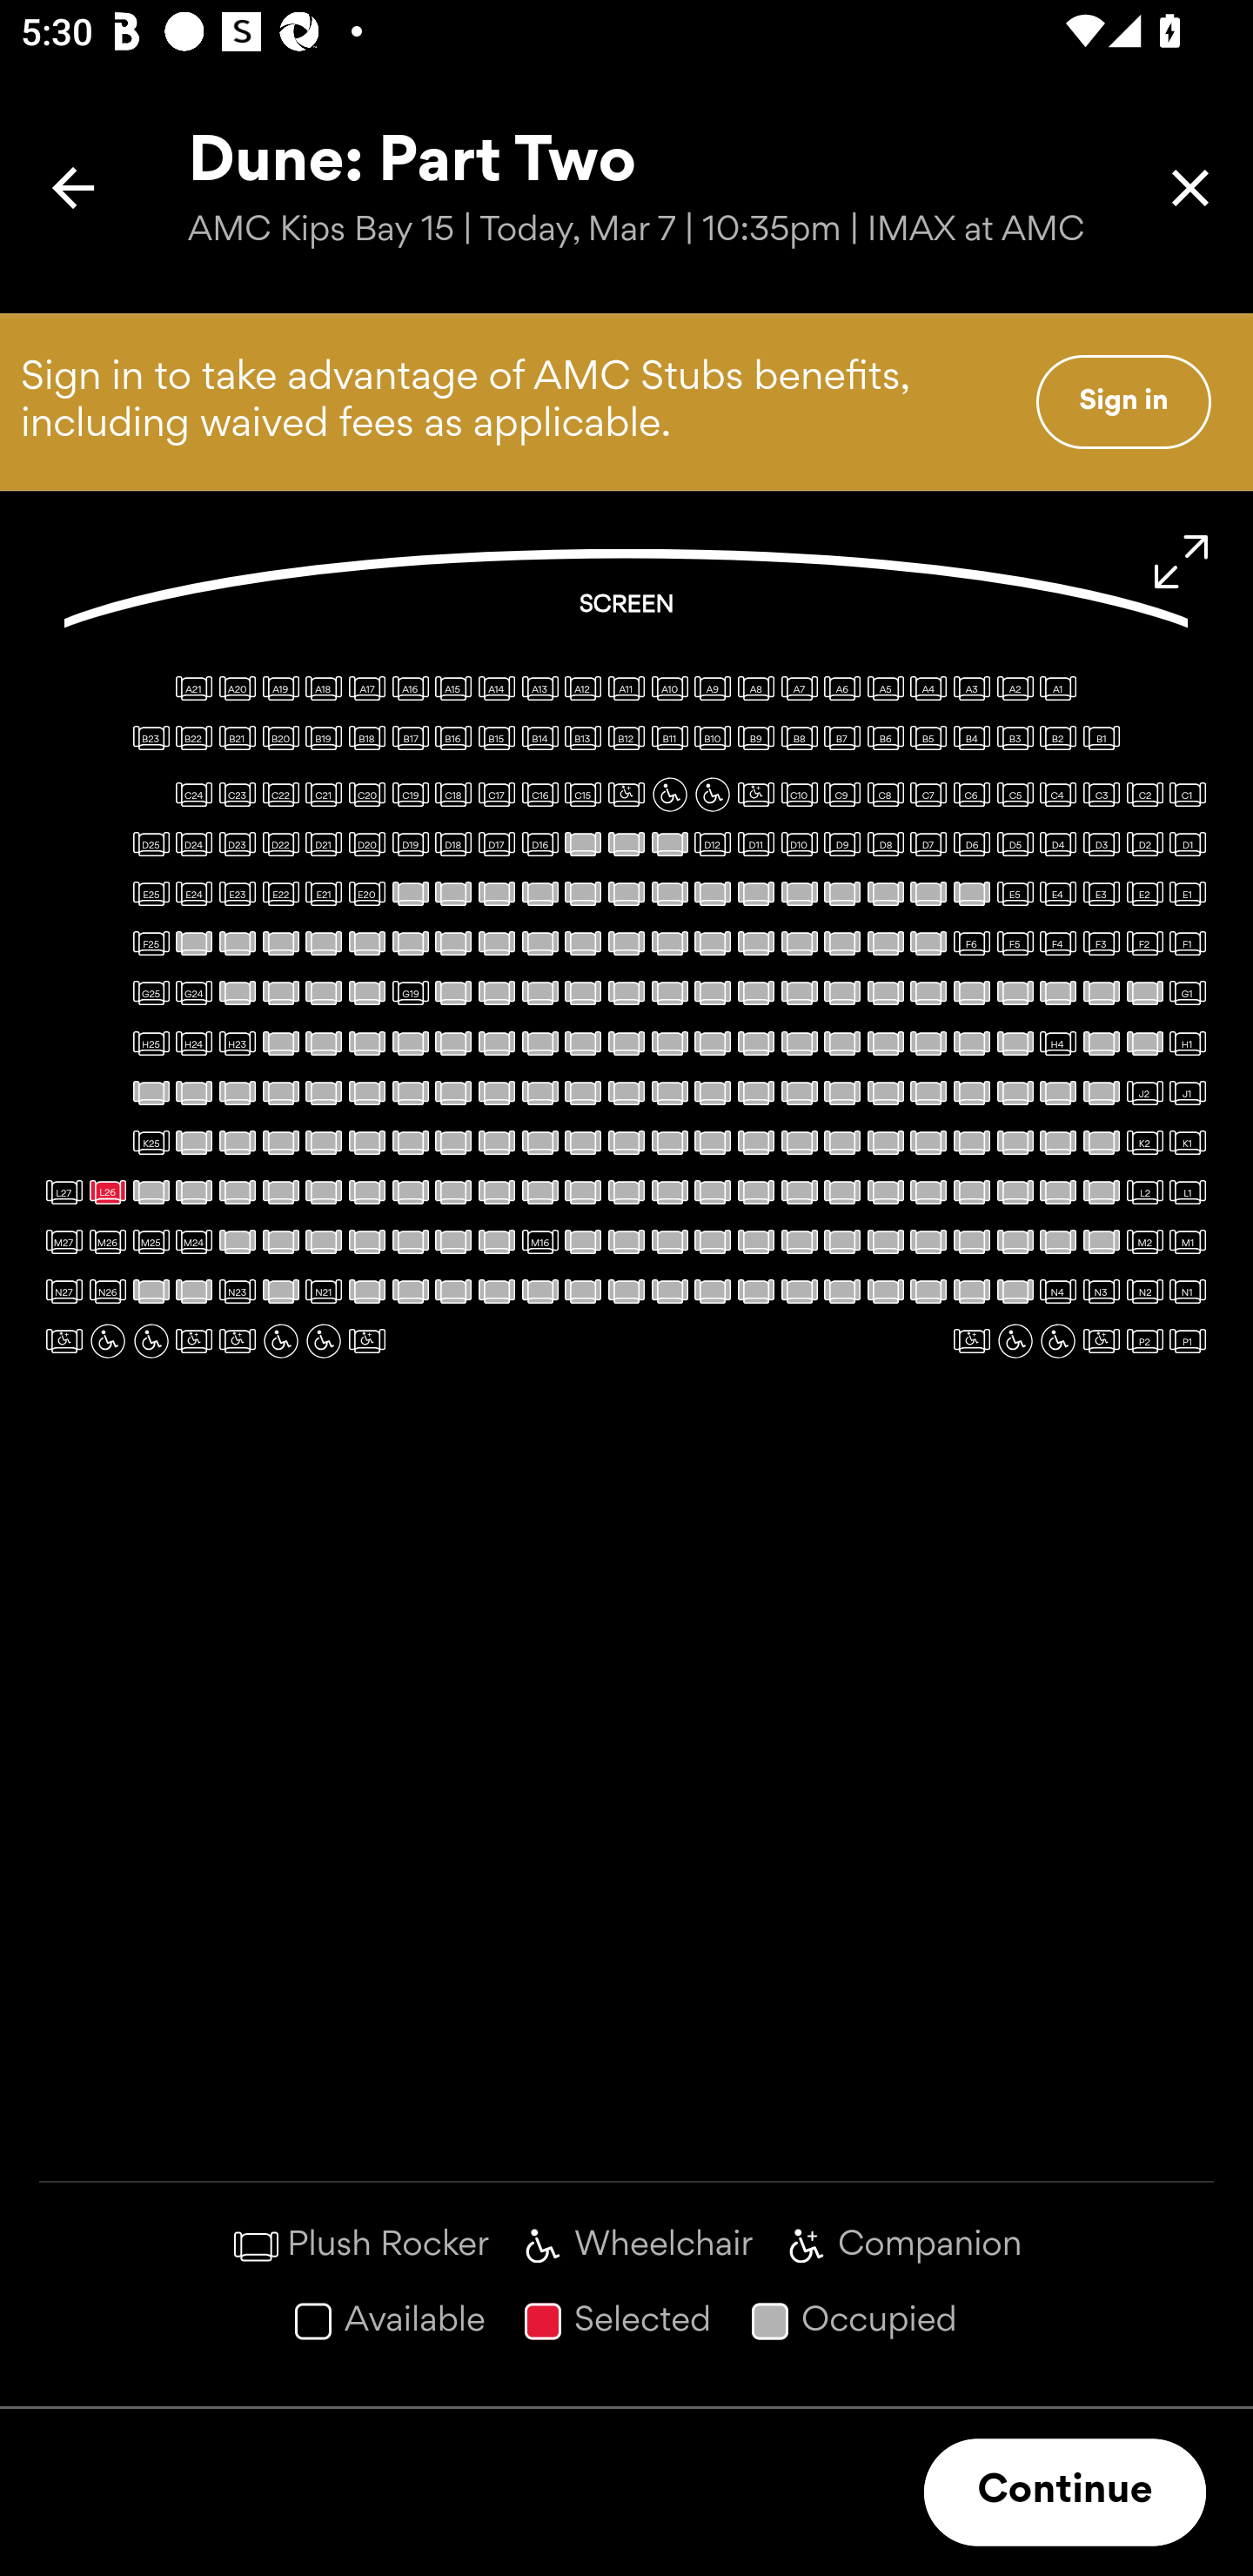  What do you see at coordinates (971, 738) in the screenshot?
I see `B4, Regular seat, available` at bounding box center [971, 738].